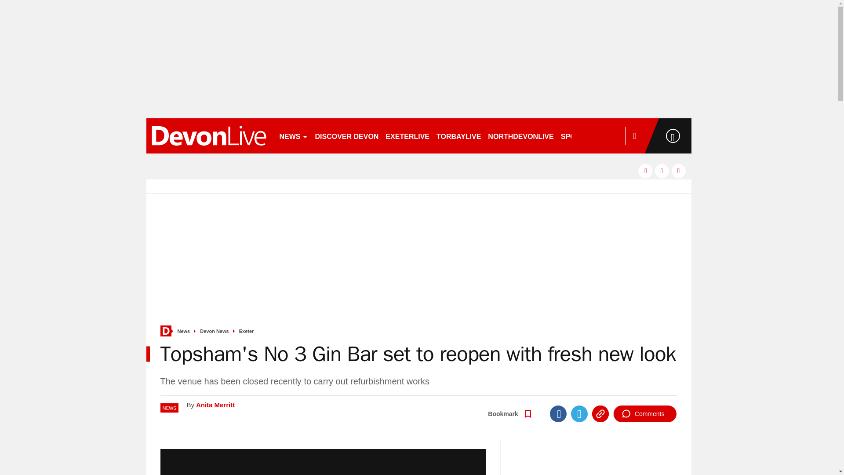 This screenshot has height=475, width=844. What do you see at coordinates (294, 135) in the screenshot?
I see `NEWS` at bounding box center [294, 135].